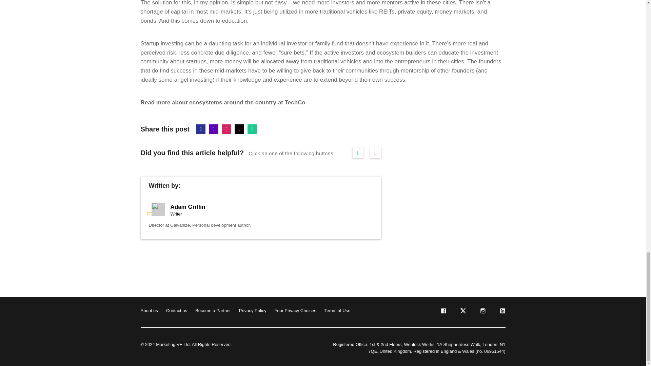 The image size is (651, 366). What do you see at coordinates (239, 129) in the screenshot?
I see `Twitter-x` at bounding box center [239, 129].